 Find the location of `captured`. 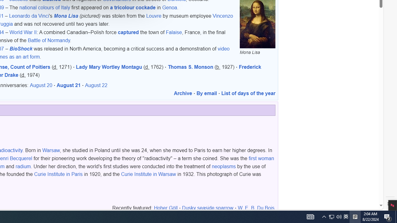

captured is located at coordinates (128, 32).